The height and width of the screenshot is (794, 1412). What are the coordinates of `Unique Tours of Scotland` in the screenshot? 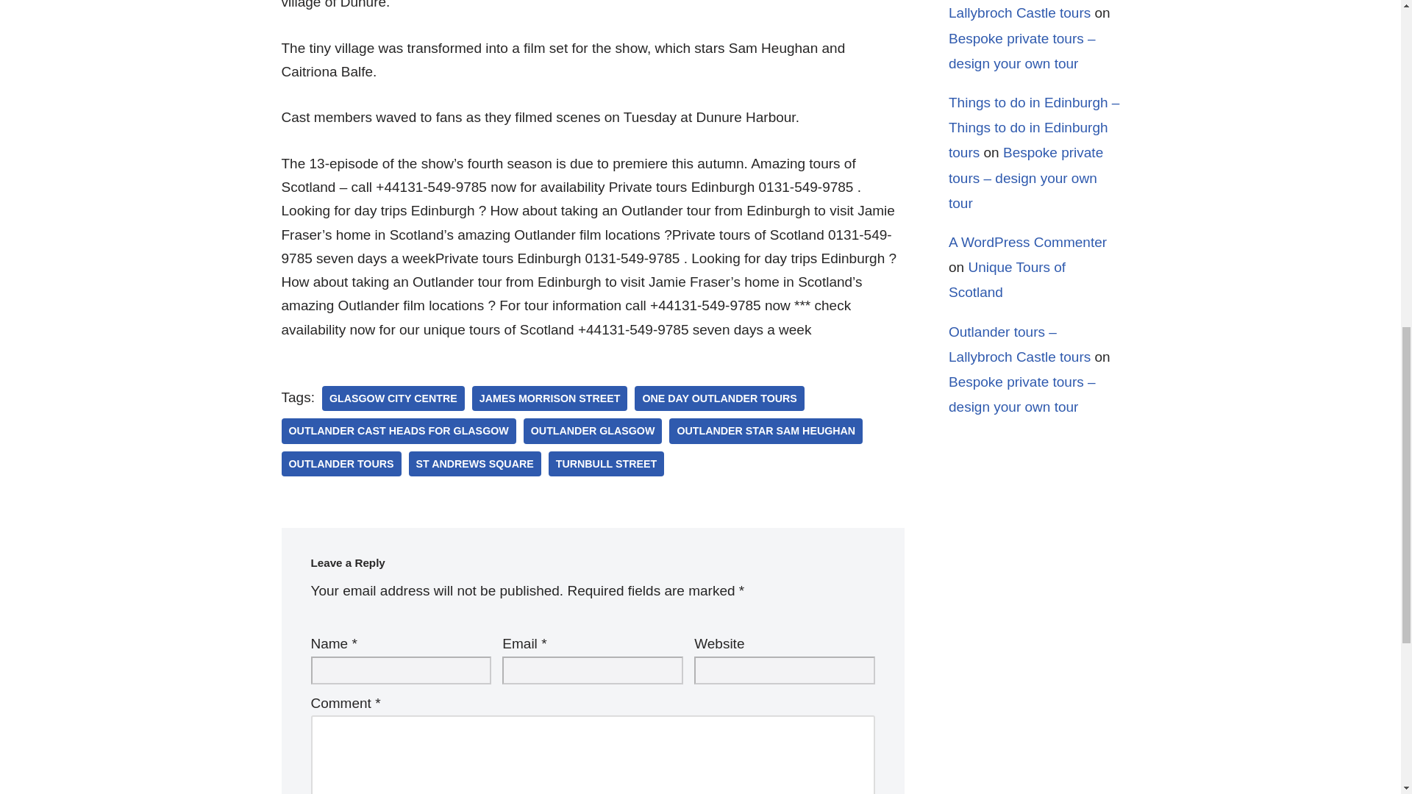 It's located at (1008, 279).